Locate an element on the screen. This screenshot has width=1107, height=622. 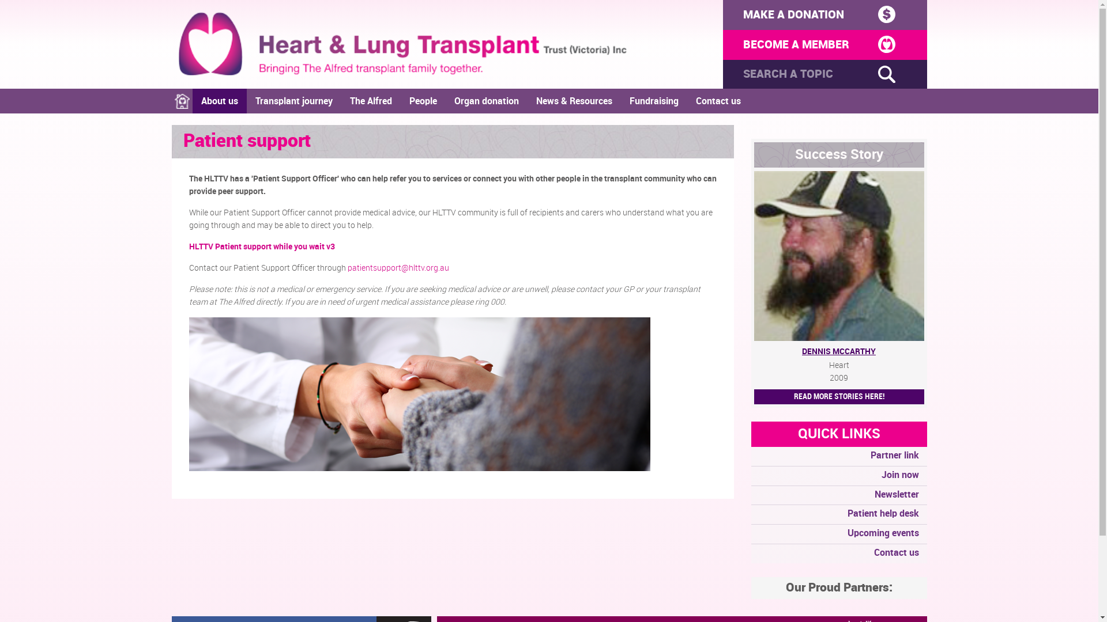
HLTTV Patient support while you wait v3 is located at coordinates (262, 246).